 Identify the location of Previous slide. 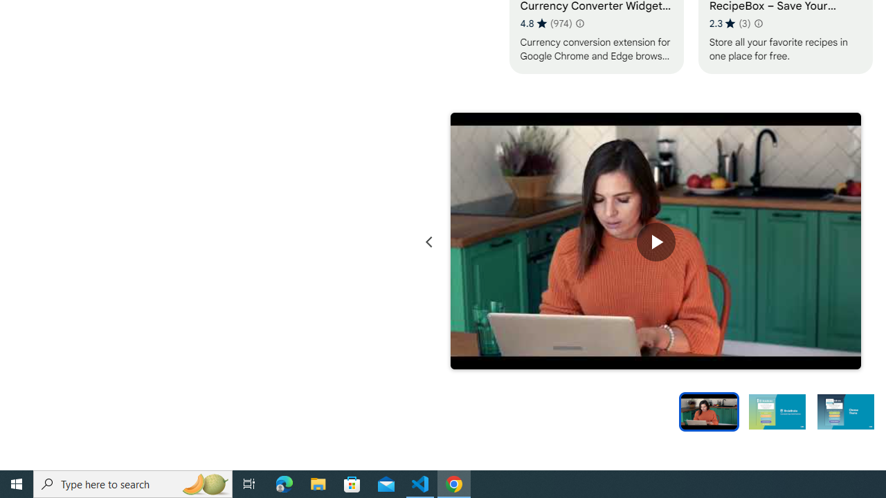
(429, 242).